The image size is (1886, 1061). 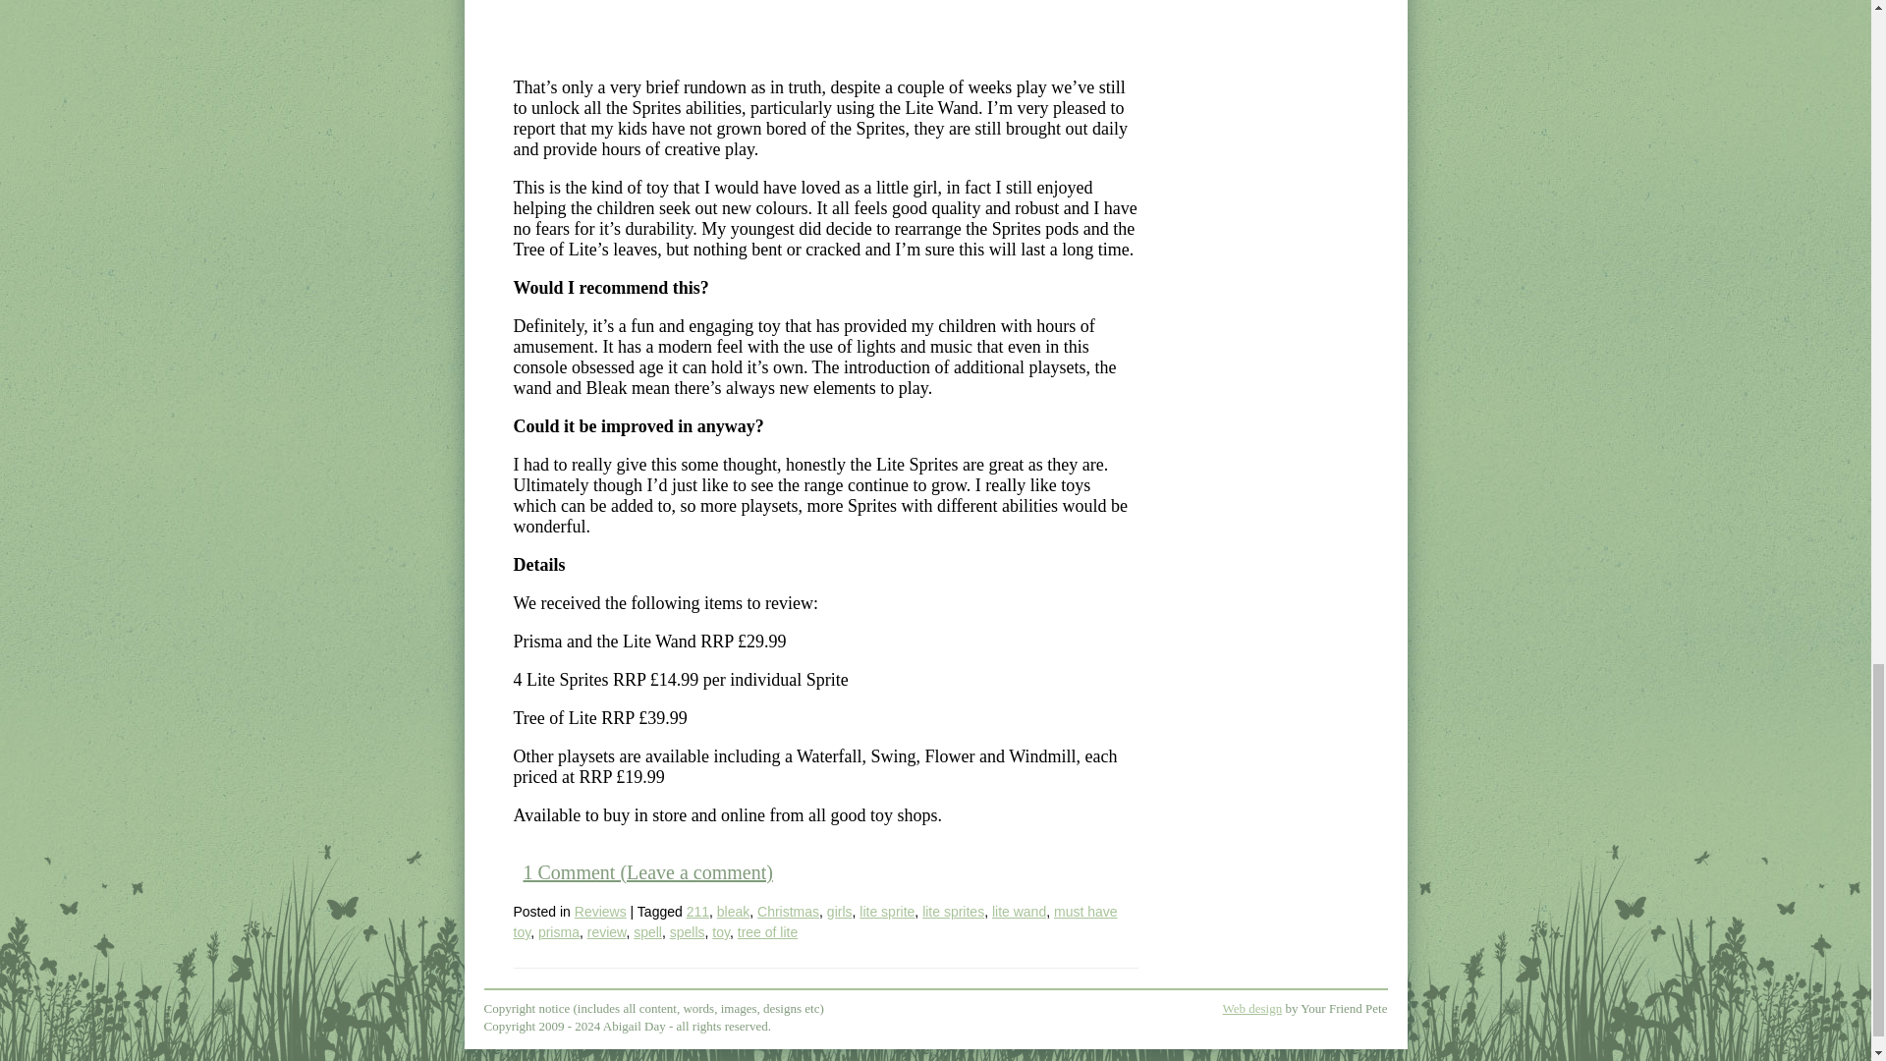 I want to click on review, so click(x=606, y=931).